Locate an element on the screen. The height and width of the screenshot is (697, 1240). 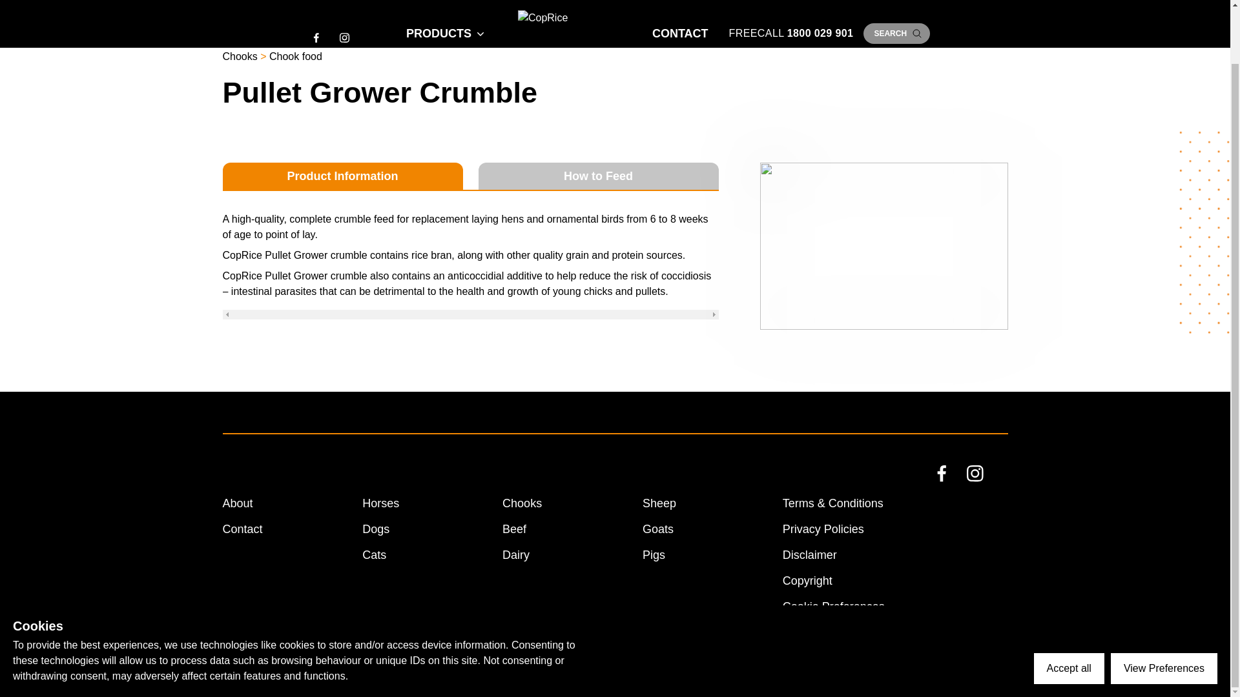
Disclaimer is located at coordinates (810, 555).